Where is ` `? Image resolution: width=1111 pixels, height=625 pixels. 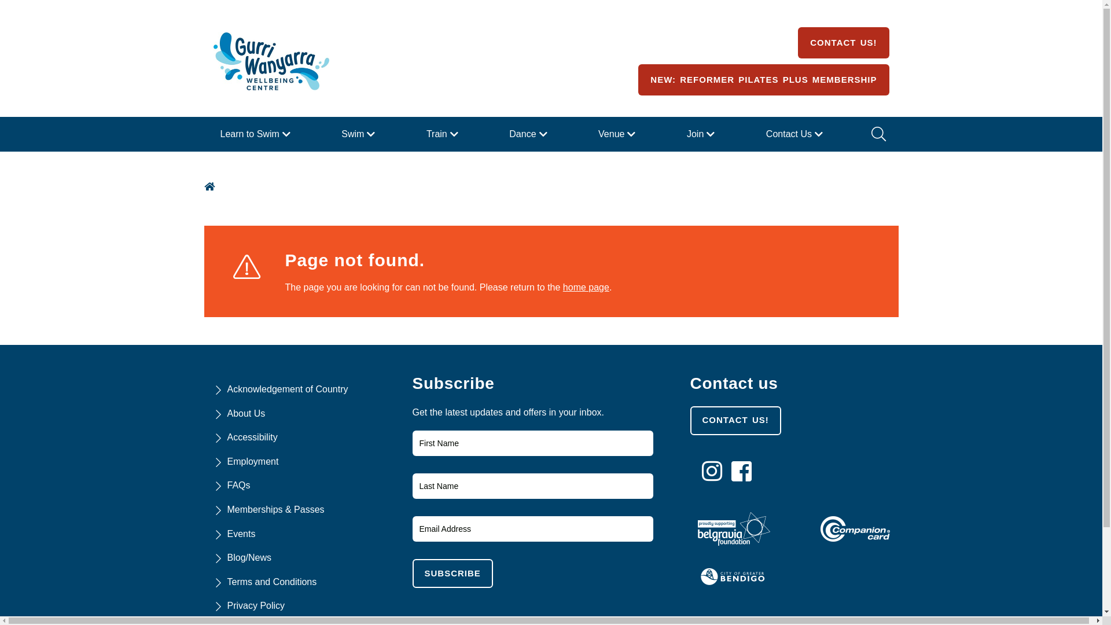
  is located at coordinates (745, 472).